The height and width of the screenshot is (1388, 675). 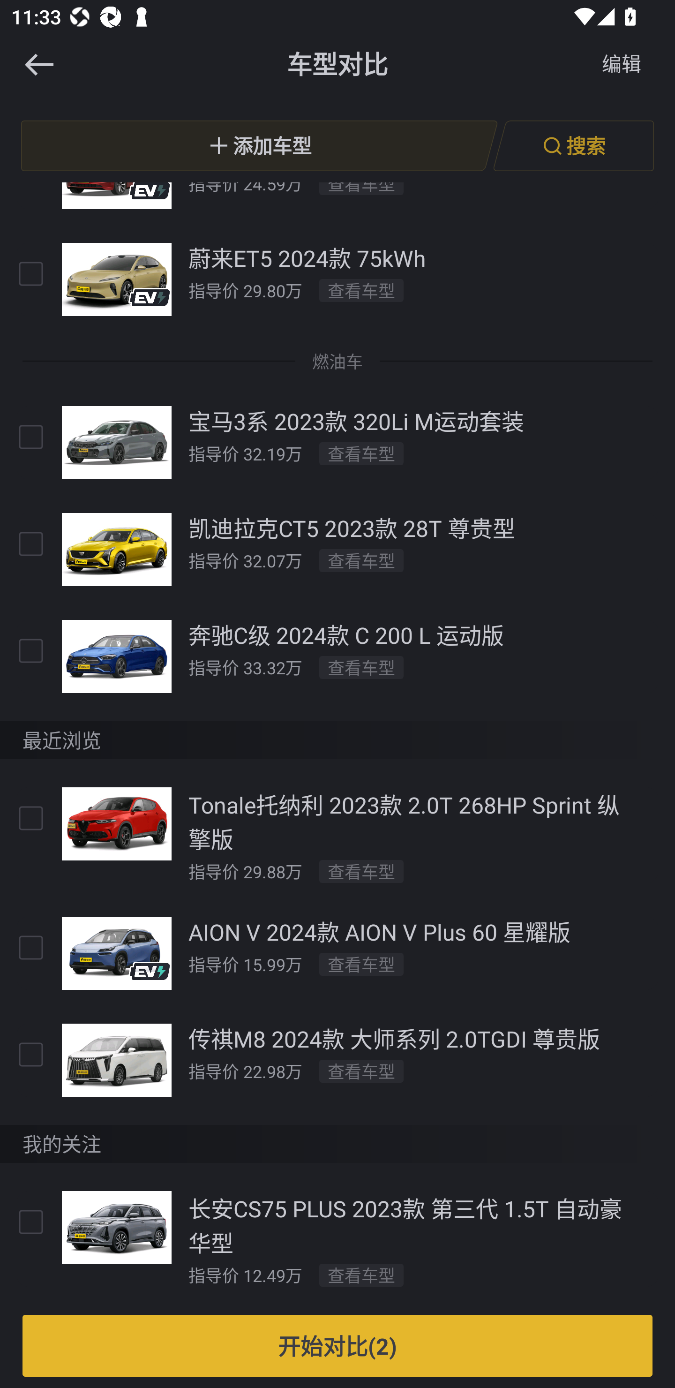 I want to click on 查看车型, so click(x=361, y=1275).